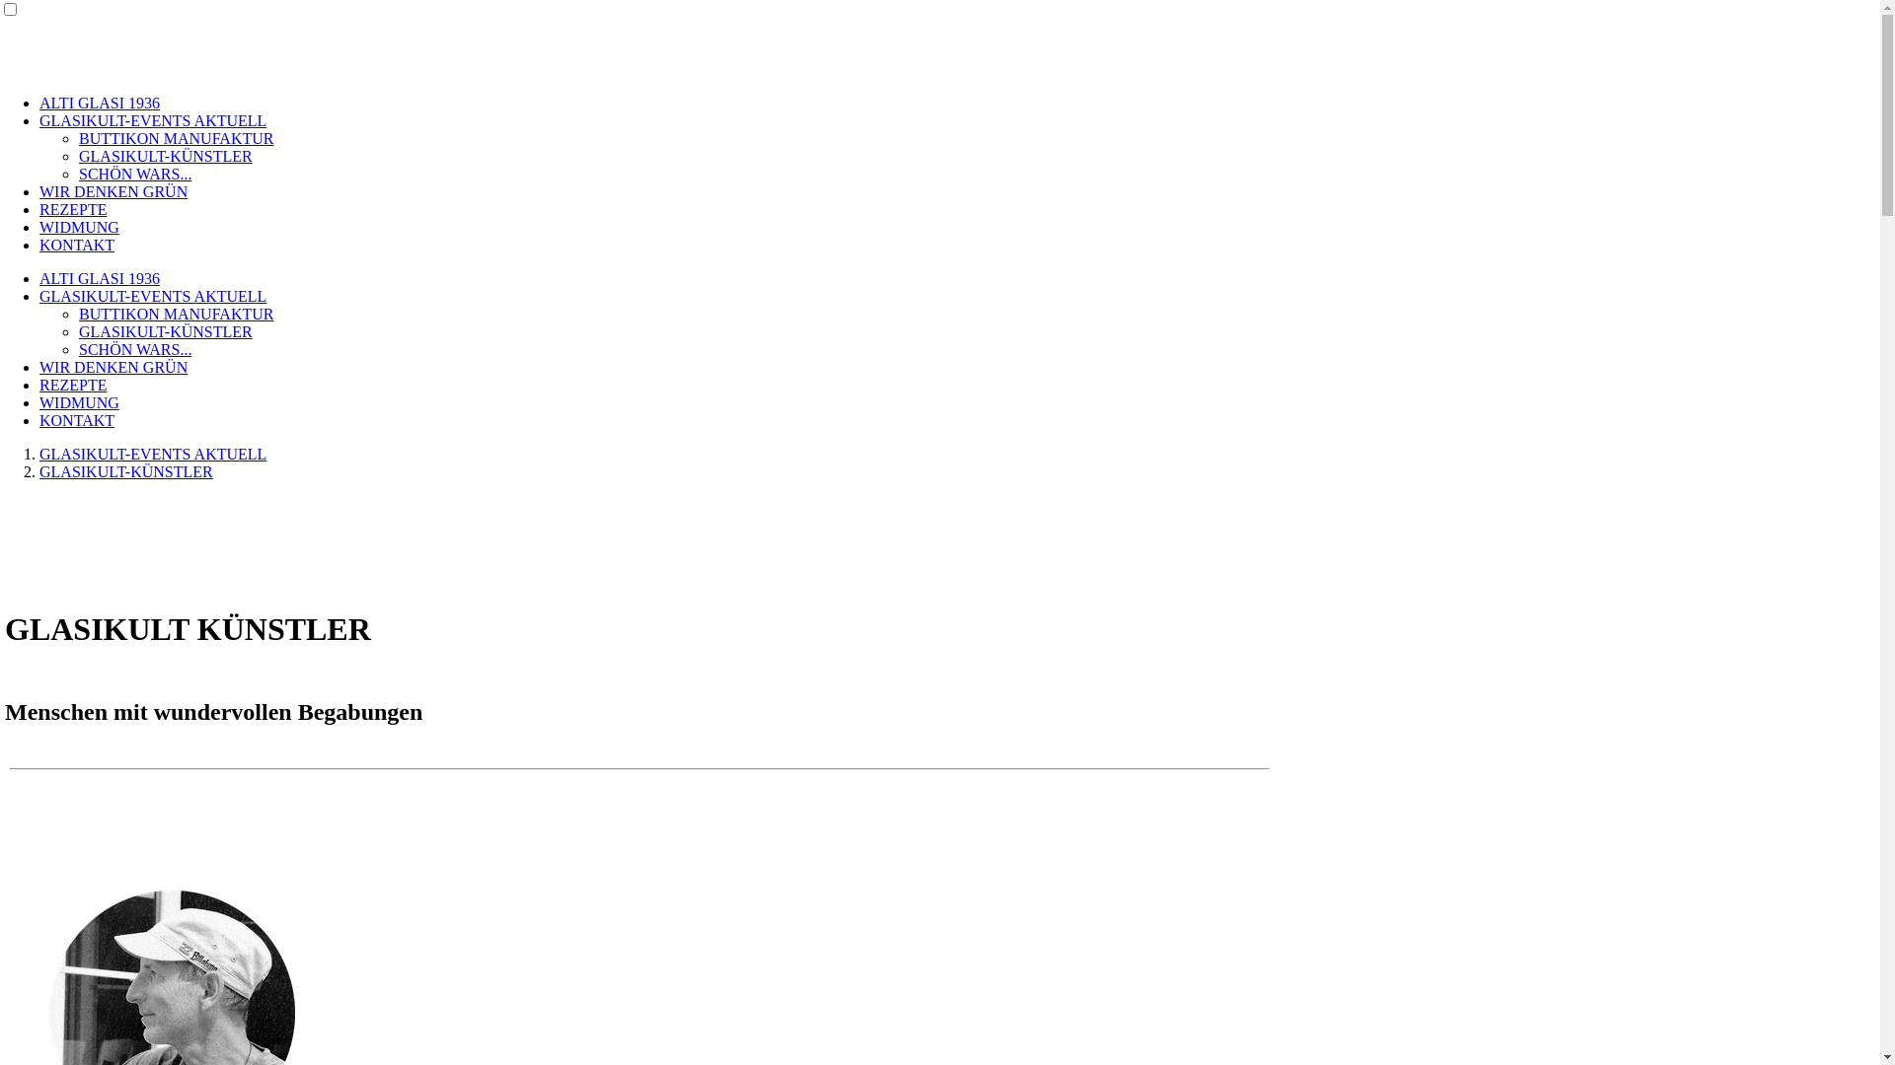  What do you see at coordinates (77, 420) in the screenshot?
I see `KONTAKT` at bounding box center [77, 420].